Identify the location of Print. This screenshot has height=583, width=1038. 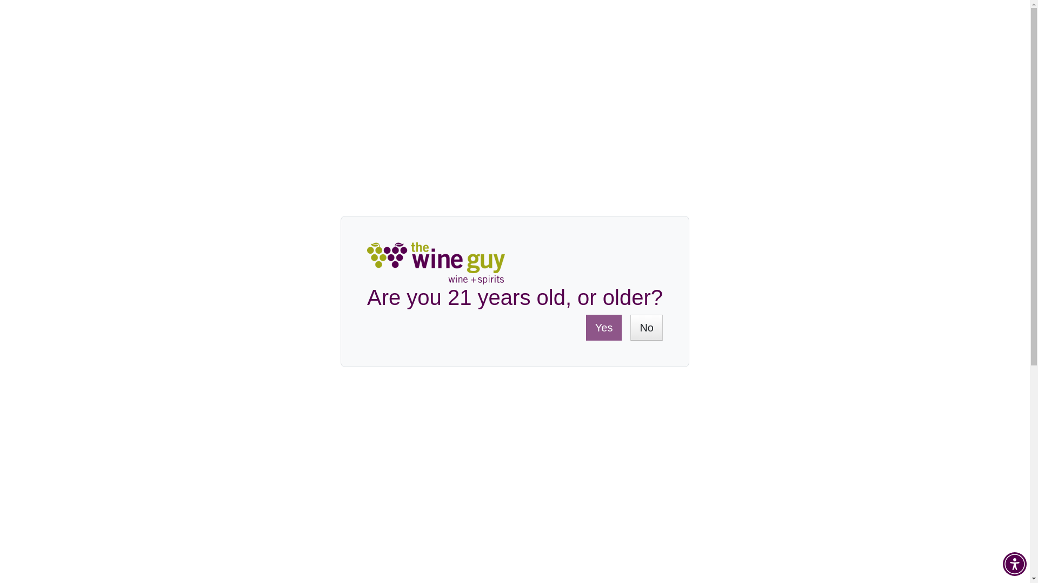
(842, 308).